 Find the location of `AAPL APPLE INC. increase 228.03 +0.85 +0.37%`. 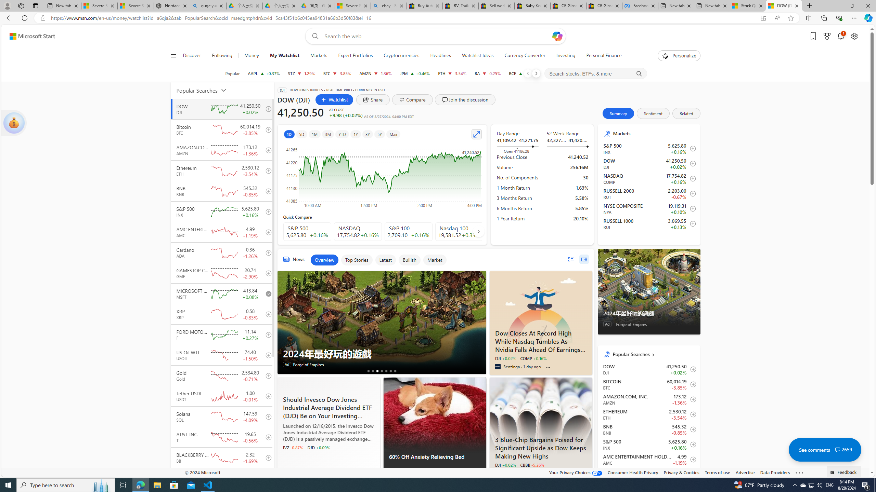

AAPL APPLE INC. increase 228.03 +0.85 +0.37% is located at coordinates (263, 73).